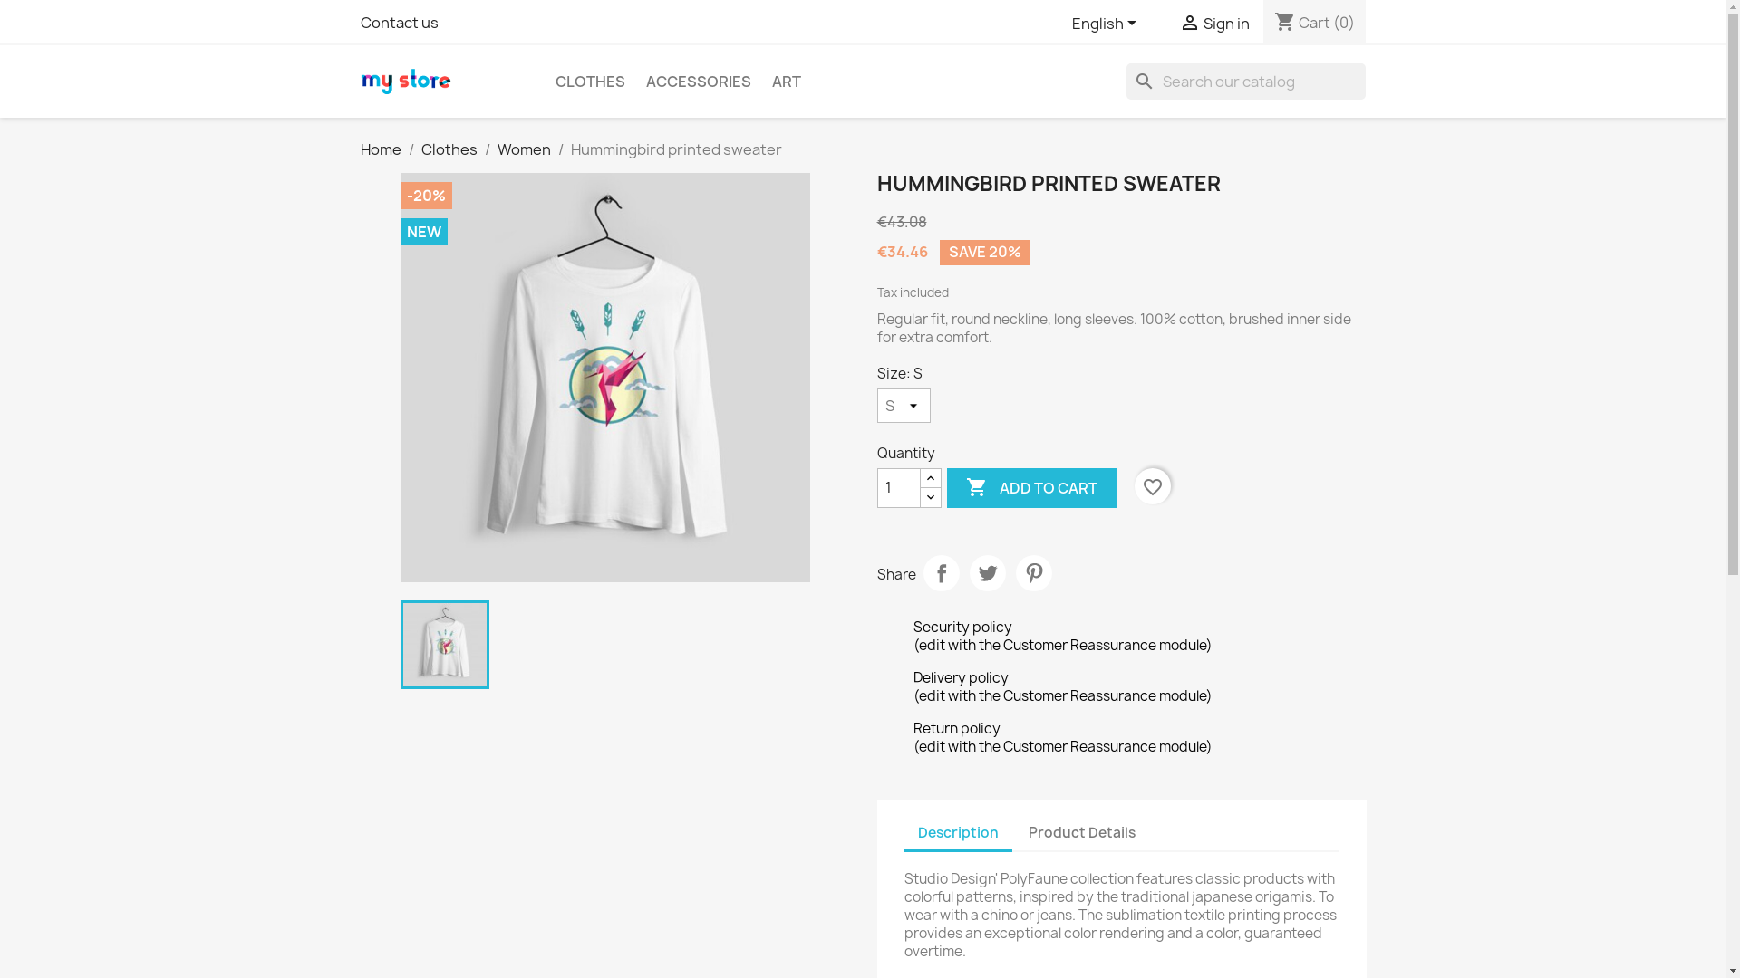  What do you see at coordinates (787, 81) in the screenshot?
I see `ART` at bounding box center [787, 81].